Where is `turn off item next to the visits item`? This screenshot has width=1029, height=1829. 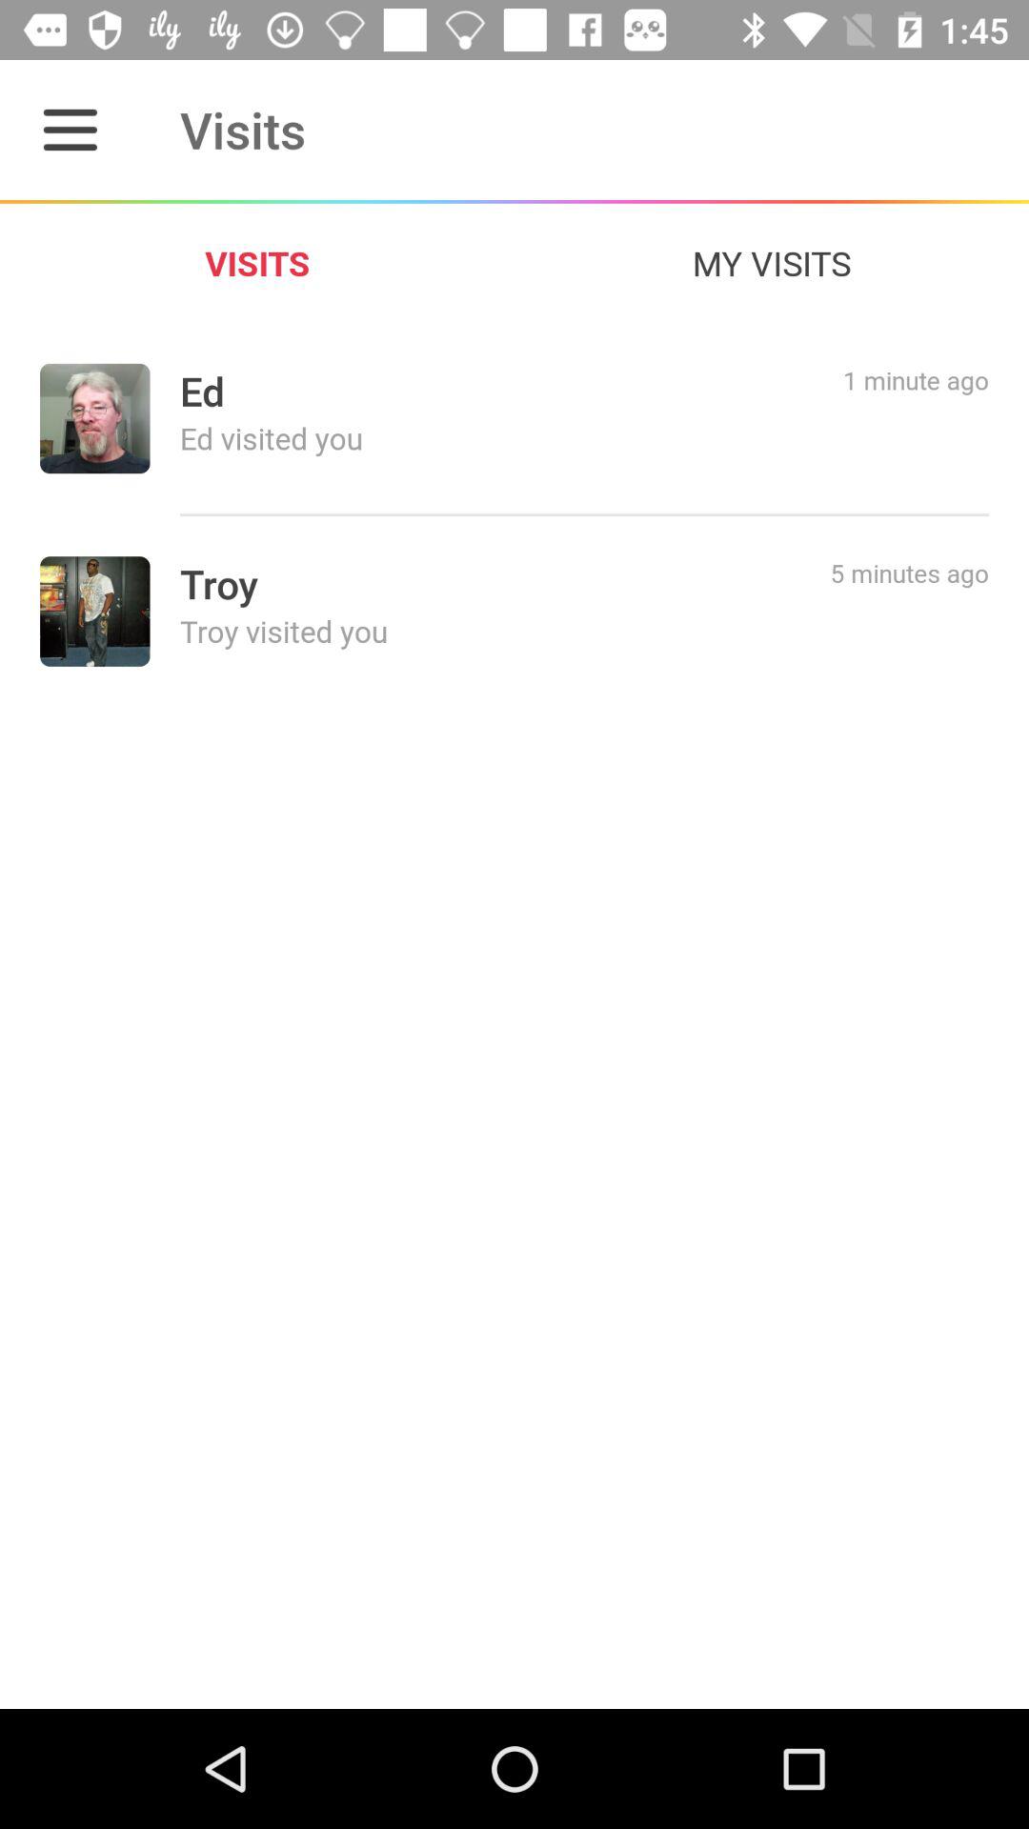 turn off item next to the visits item is located at coordinates (70, 130).